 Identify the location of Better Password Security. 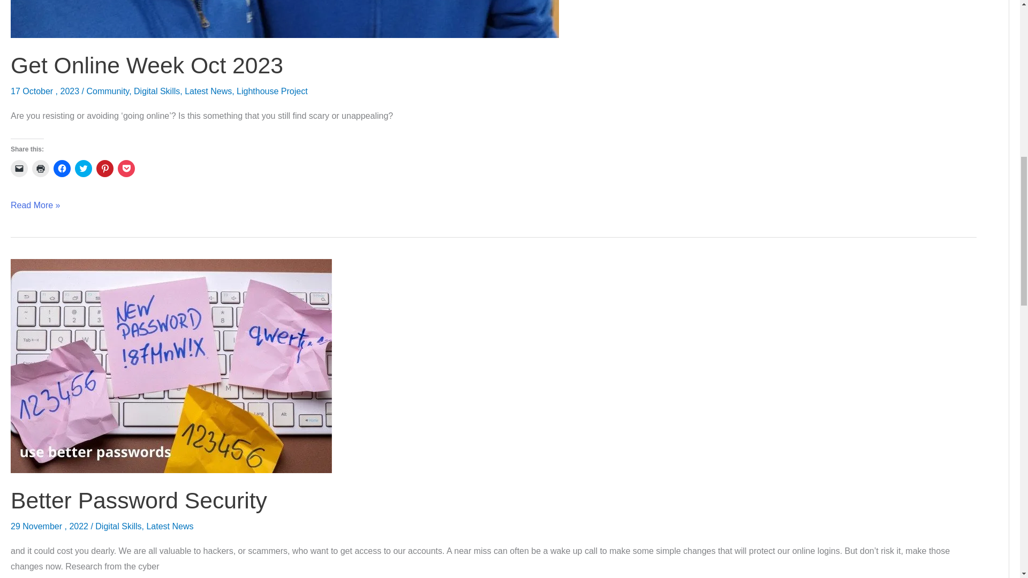
(139, 500).